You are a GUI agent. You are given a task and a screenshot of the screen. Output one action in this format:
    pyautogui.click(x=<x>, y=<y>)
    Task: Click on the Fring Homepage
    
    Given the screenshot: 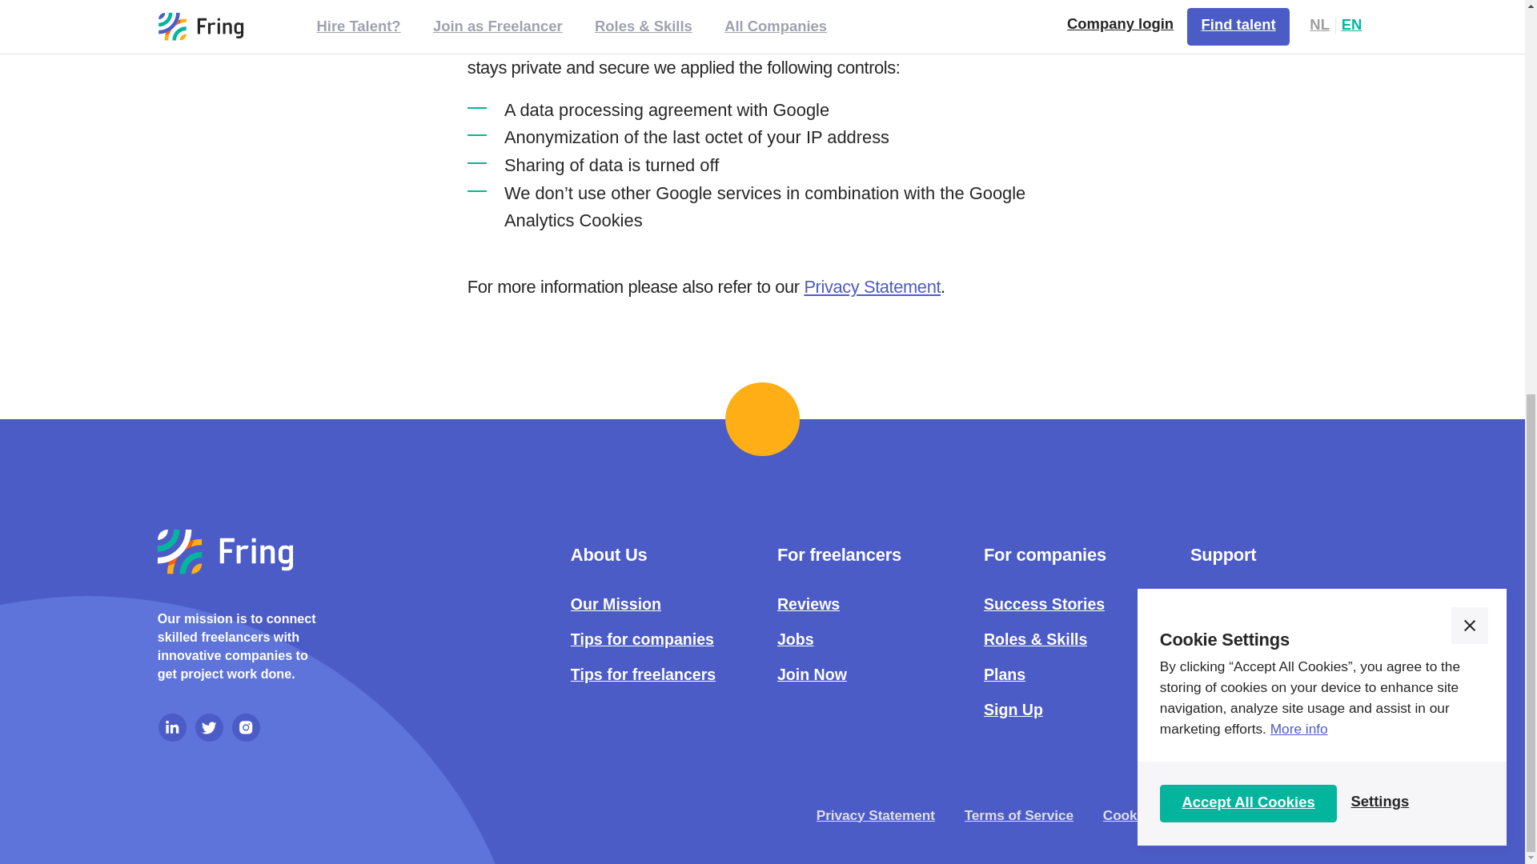 What is the action you would take?
    pyautogui.click(x=226, y=552)
    